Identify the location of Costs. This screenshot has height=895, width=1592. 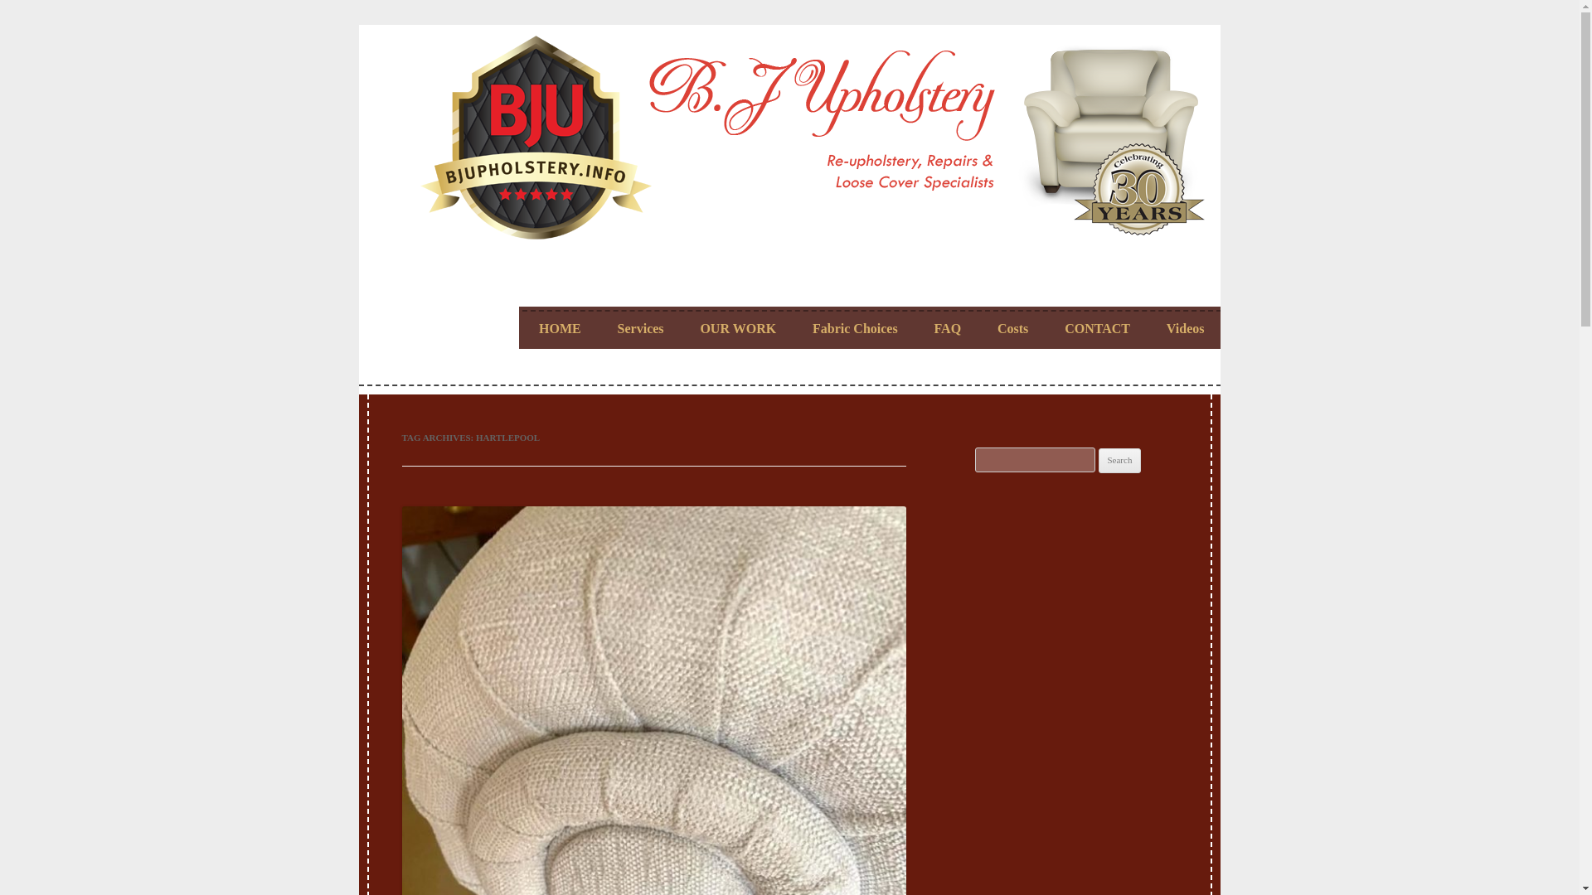
(1013, 328).